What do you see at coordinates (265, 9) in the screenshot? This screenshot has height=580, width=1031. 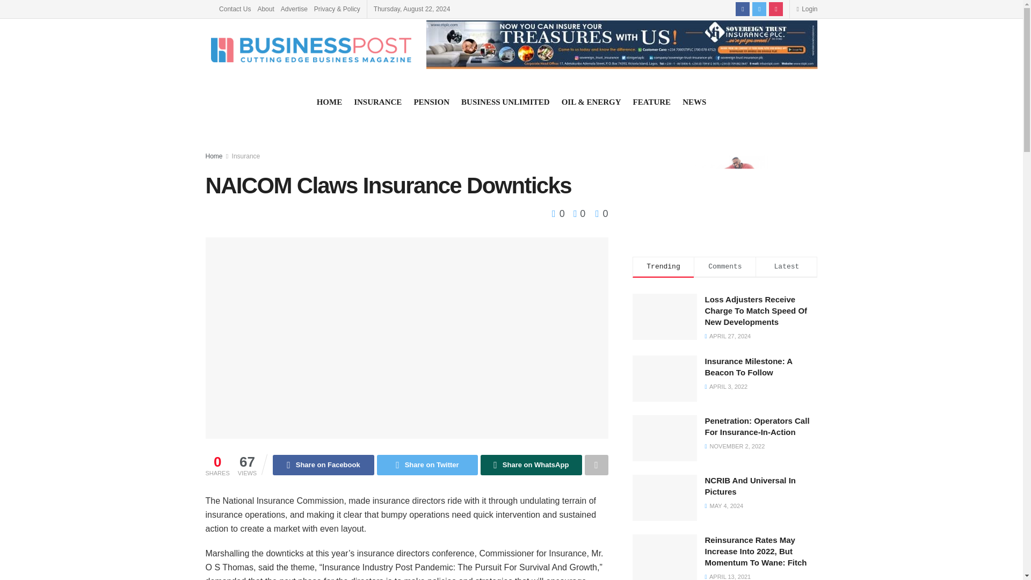 I see `About` at bounding box center [265, 9].